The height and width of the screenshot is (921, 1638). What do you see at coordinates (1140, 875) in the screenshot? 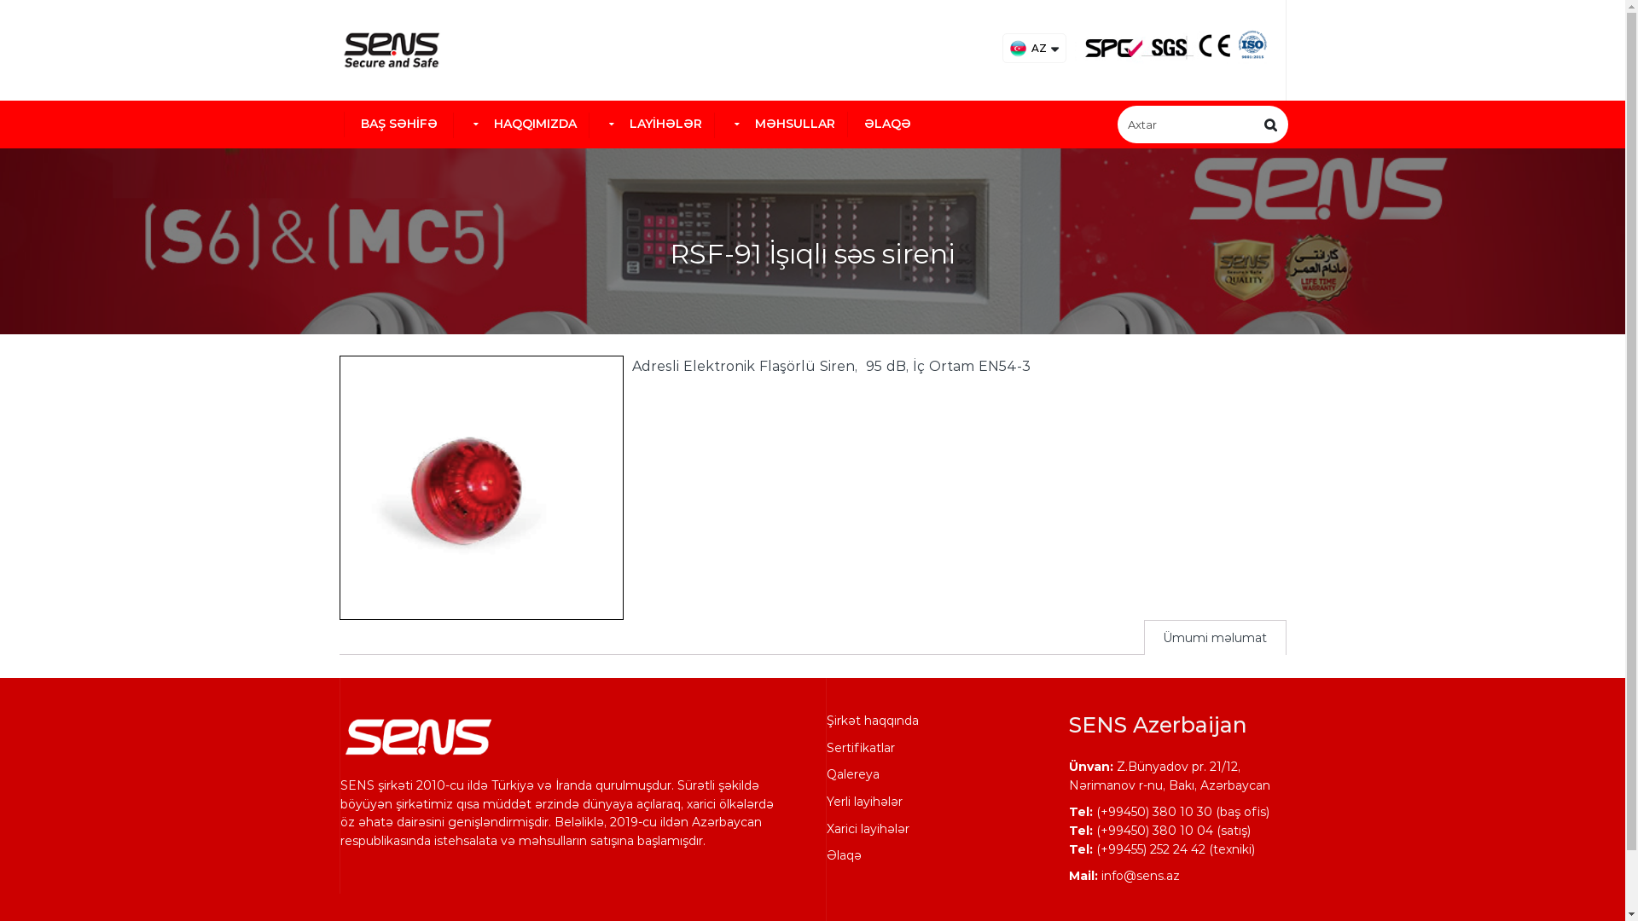
I see `info@sens.az` at bounding box center [1140, 875].